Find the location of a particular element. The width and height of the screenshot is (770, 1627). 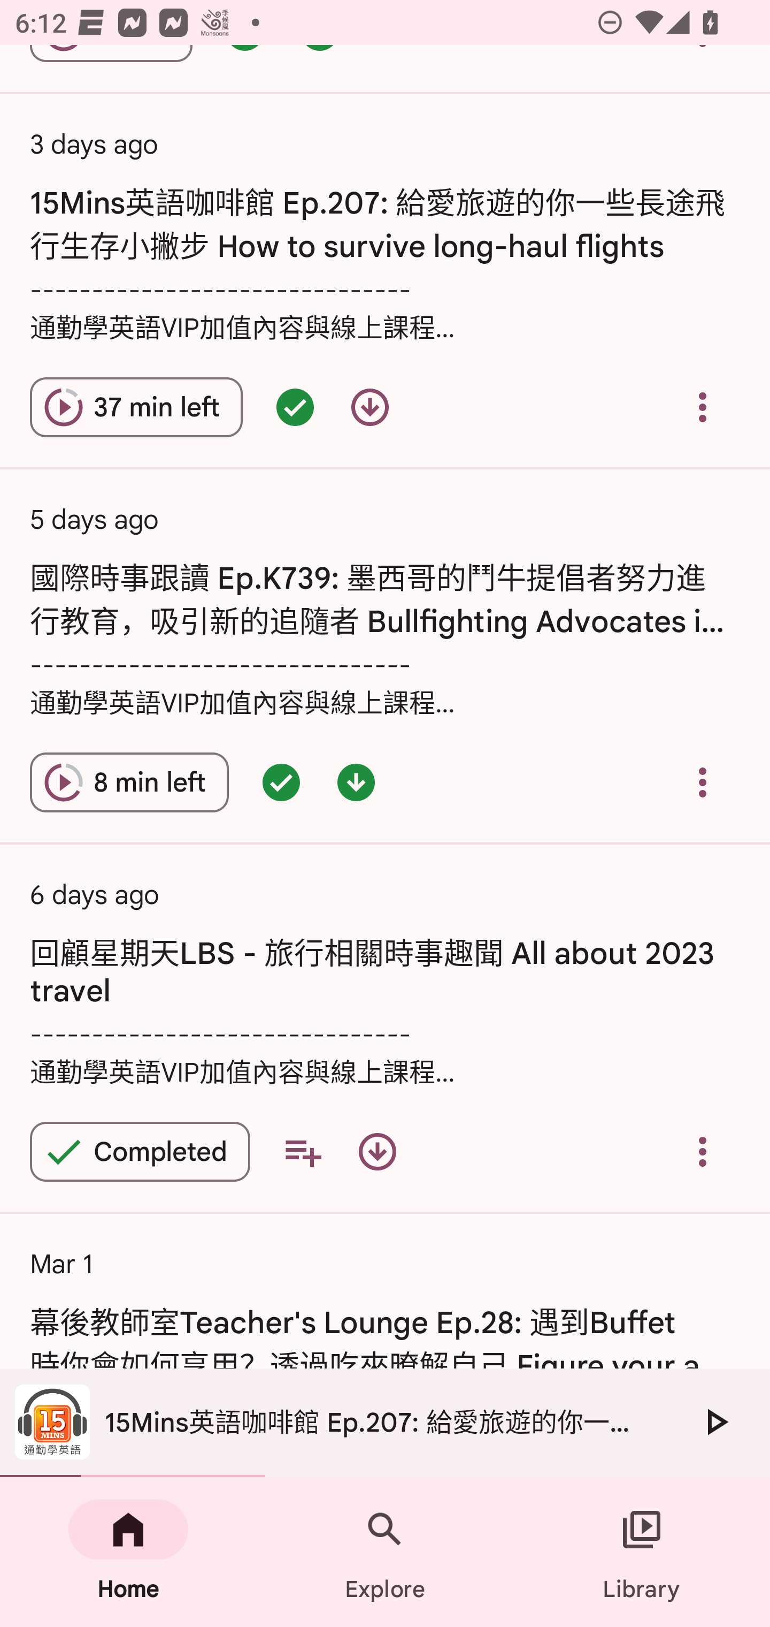

Add to your queue is located at coordinates (303, 1152).